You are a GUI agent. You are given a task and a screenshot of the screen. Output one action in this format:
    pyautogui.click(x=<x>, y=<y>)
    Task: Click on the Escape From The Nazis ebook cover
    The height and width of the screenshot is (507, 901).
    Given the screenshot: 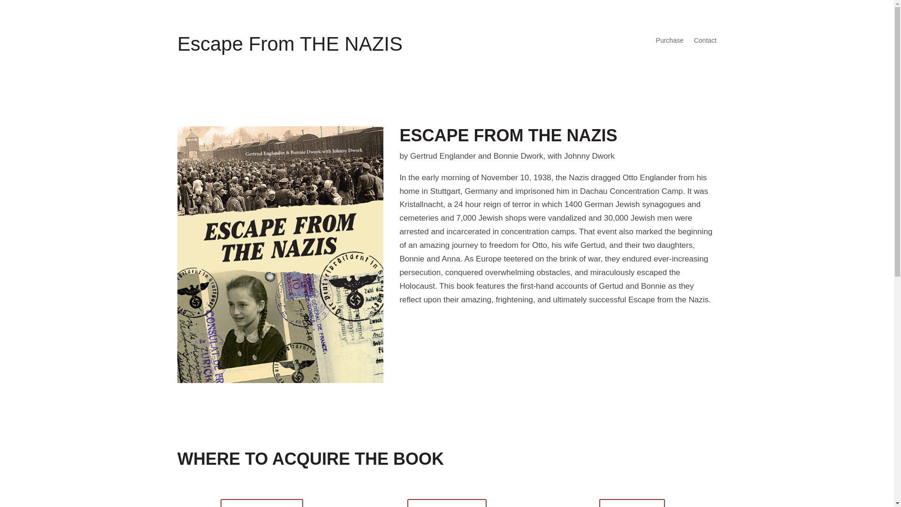 What is the action you would take?
    pyautogui.click(x=281, y=380)
    